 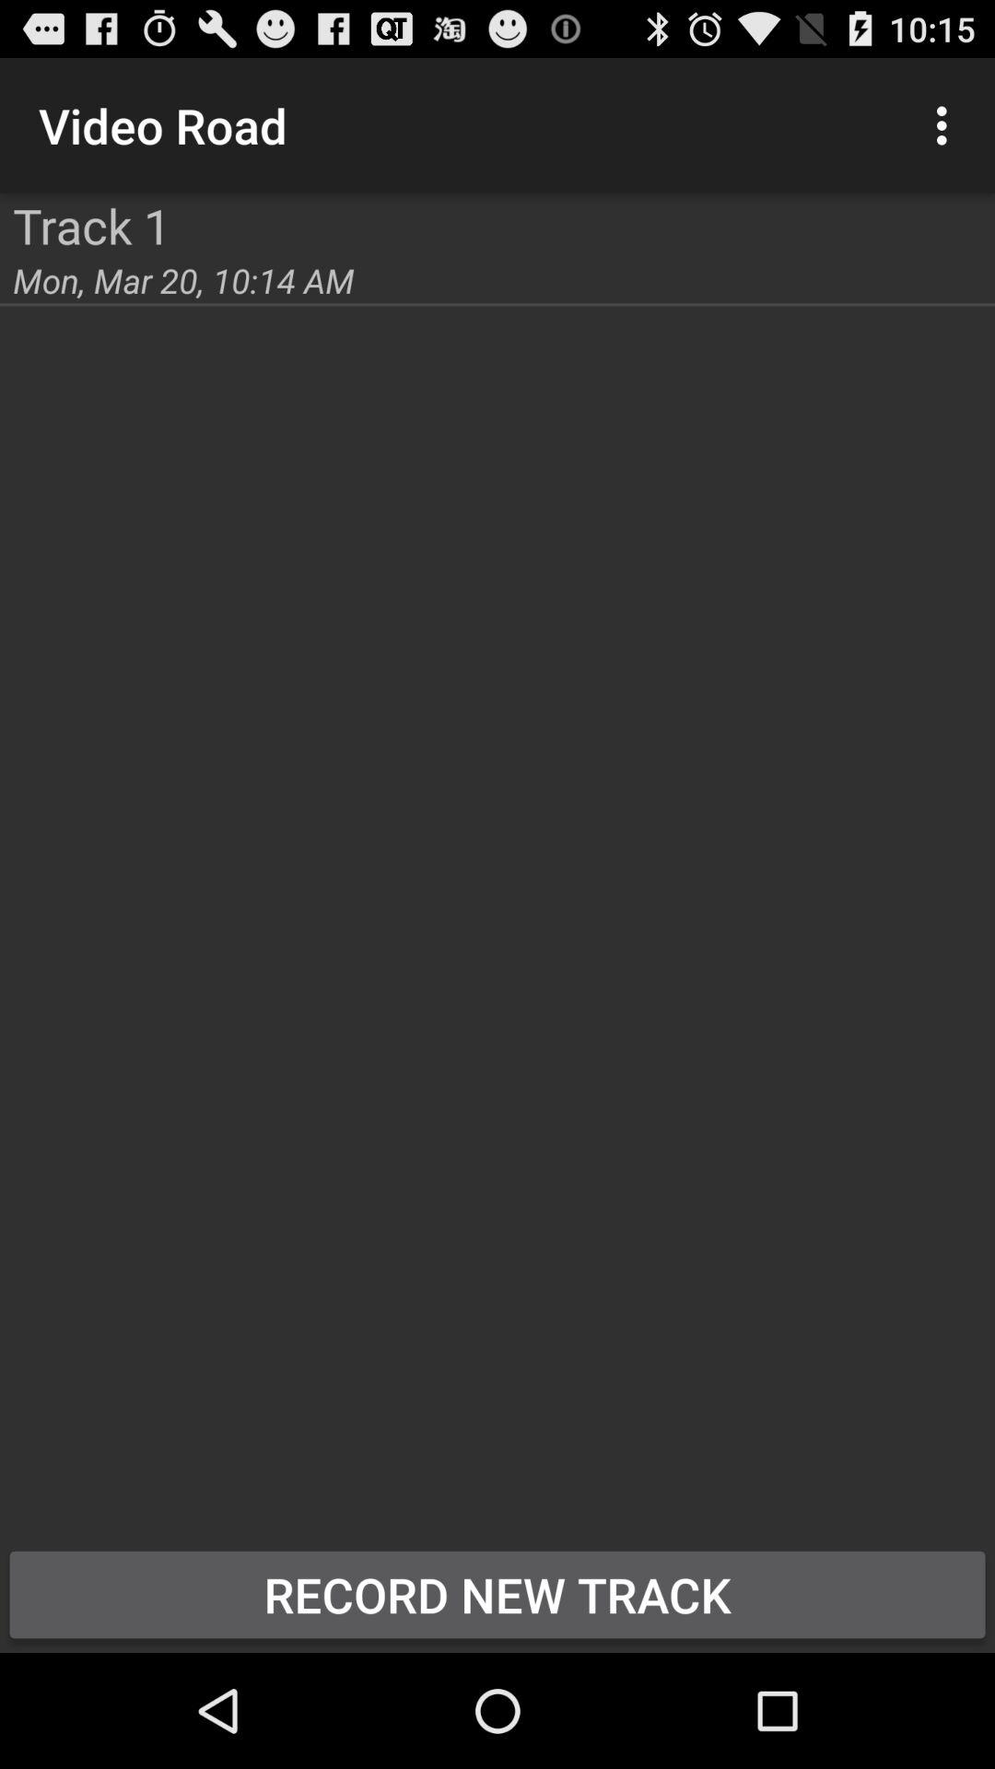 I want to click on swipe to the record new track item, so click(x=497, y=1594).